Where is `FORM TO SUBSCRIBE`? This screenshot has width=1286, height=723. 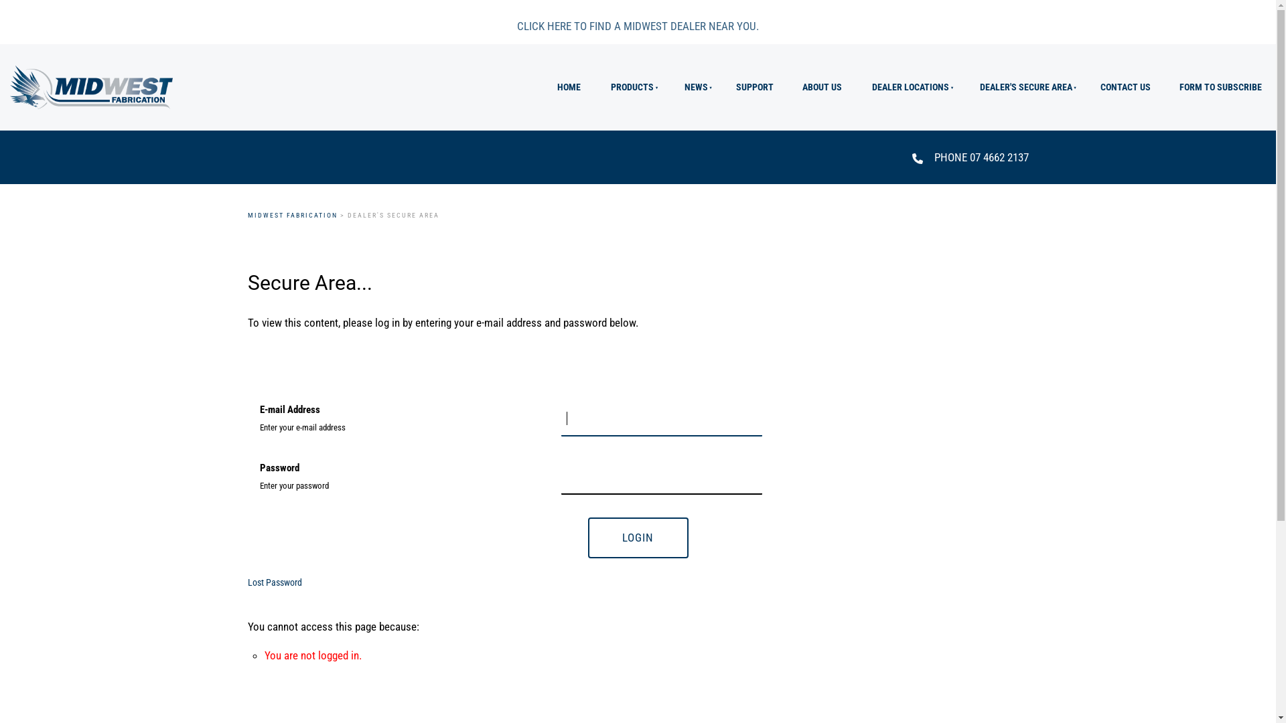
FORM TO SUBSCRIBE is located at coordinates (1221, 87).